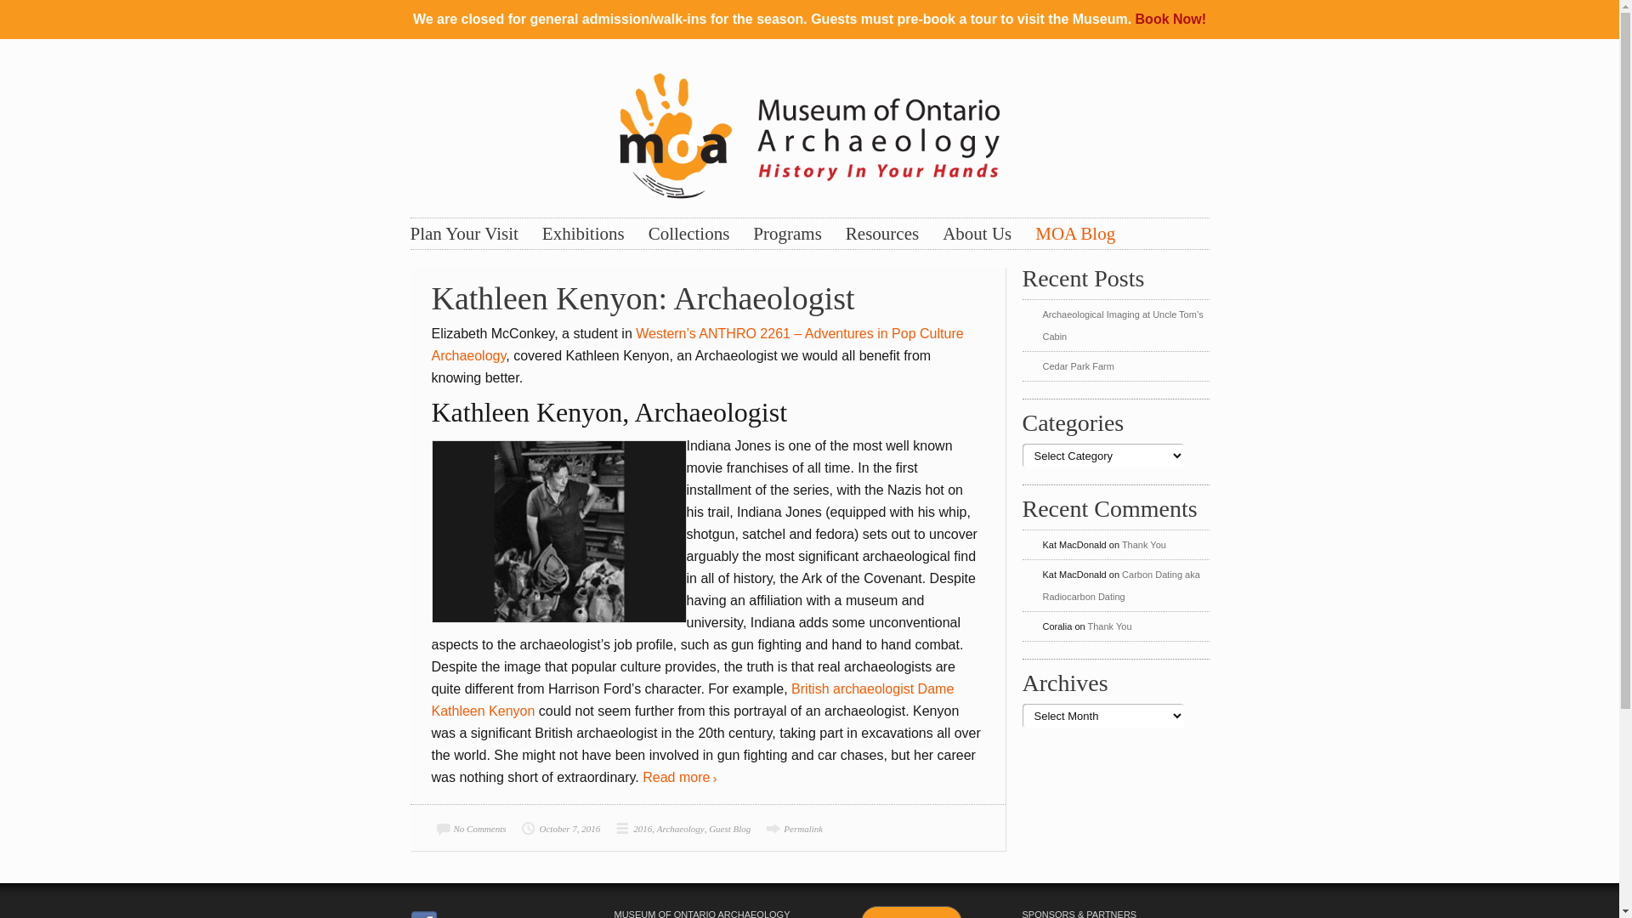  Describe the element at coordinates (1144, 544) in the screenshot. I see `Thank You` at that location.